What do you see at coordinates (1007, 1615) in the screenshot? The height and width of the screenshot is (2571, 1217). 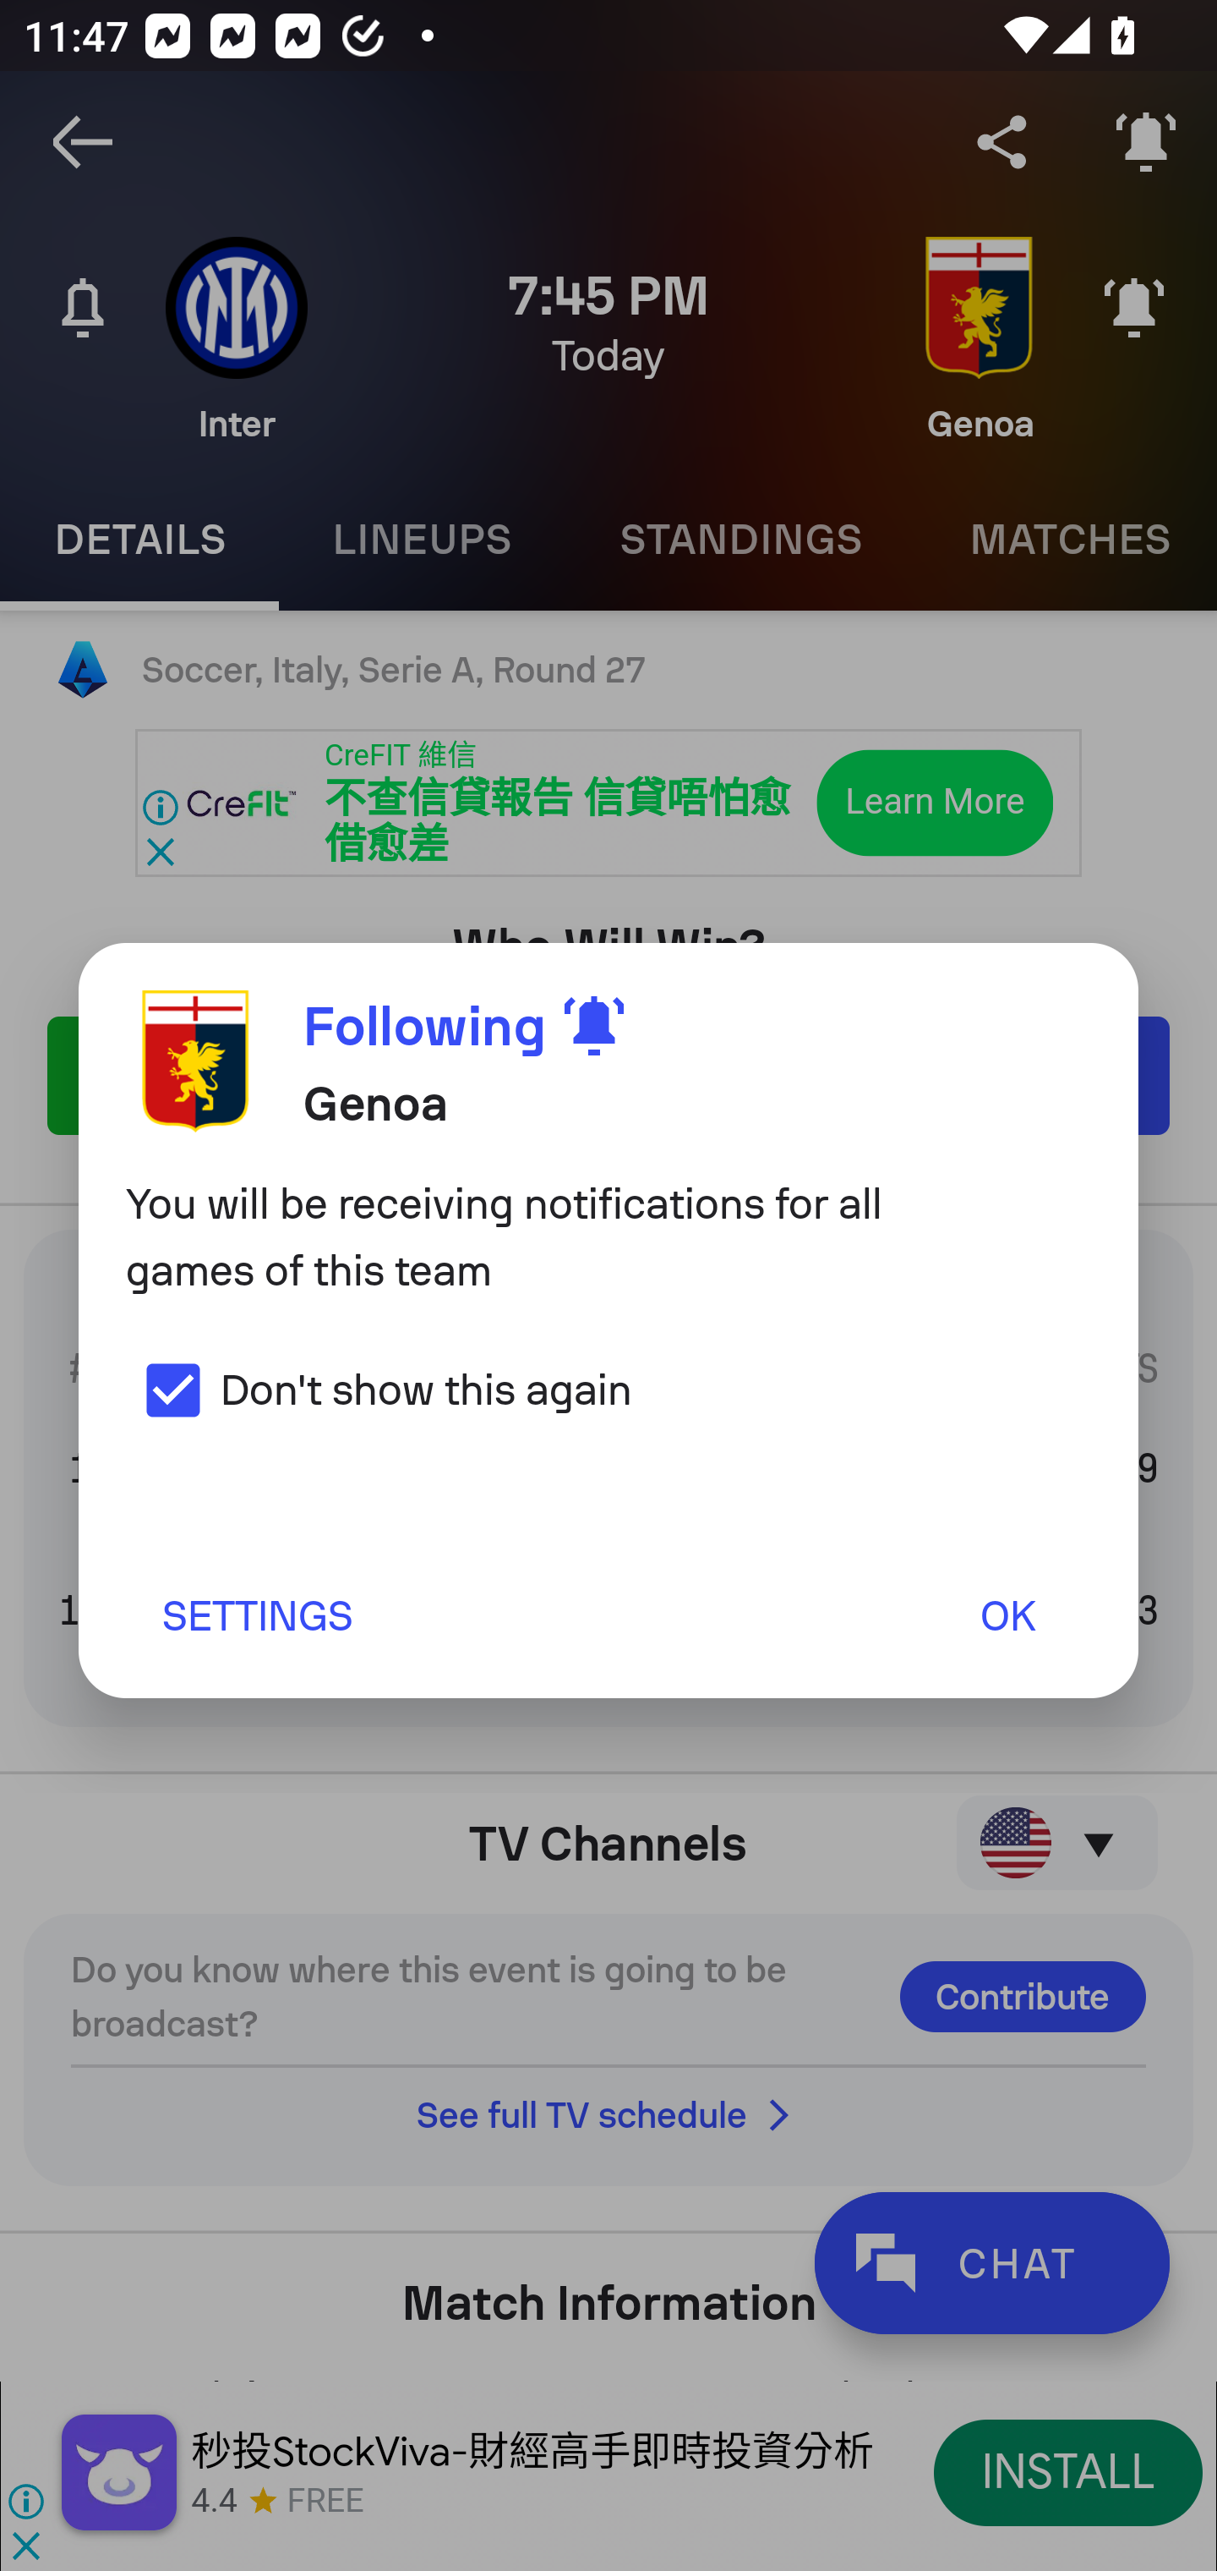 I see `OK` at bounding box center [1007, 1615].